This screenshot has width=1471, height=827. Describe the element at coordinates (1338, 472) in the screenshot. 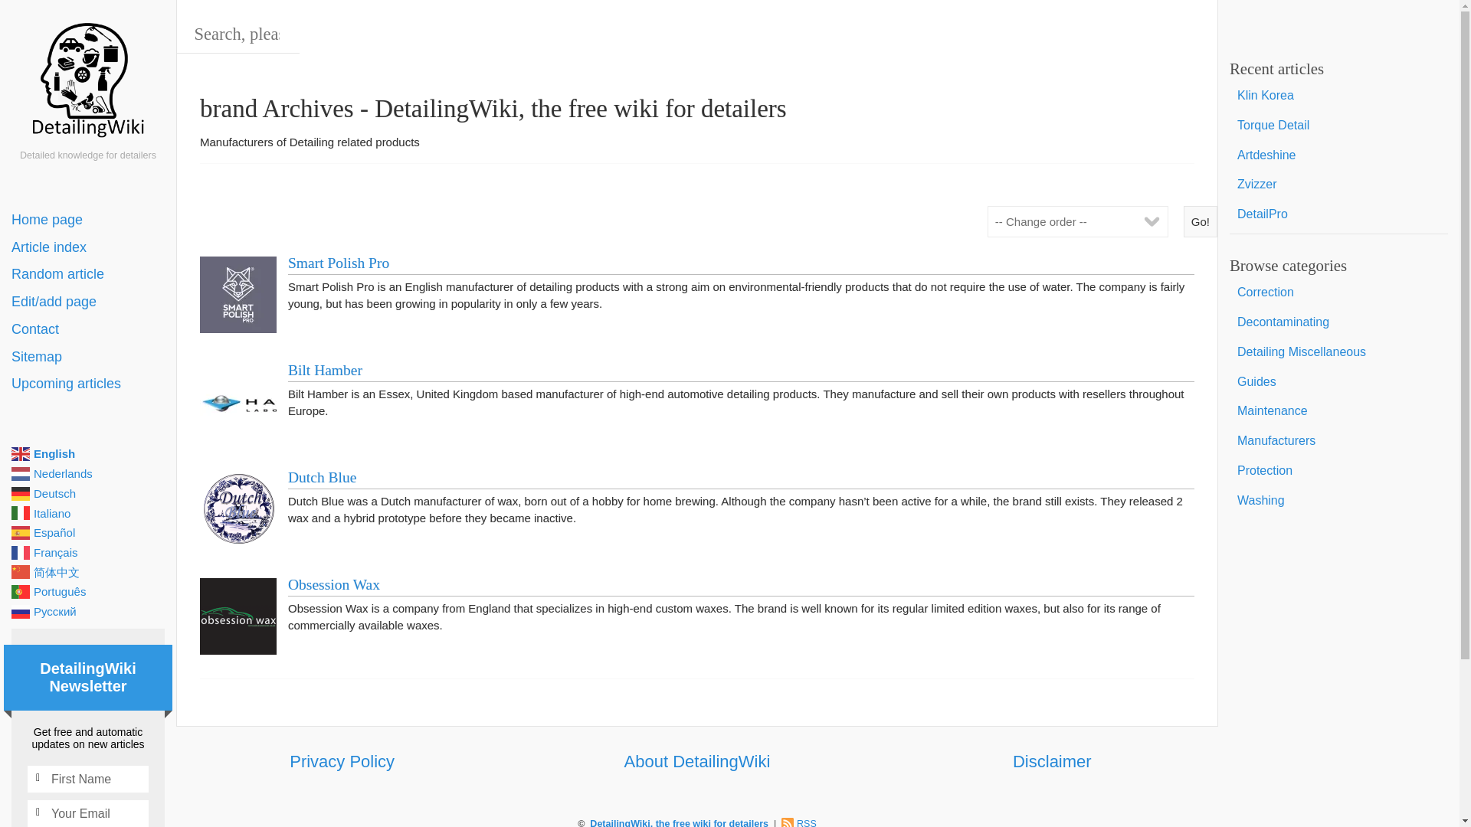

I see `Protection` at that location.